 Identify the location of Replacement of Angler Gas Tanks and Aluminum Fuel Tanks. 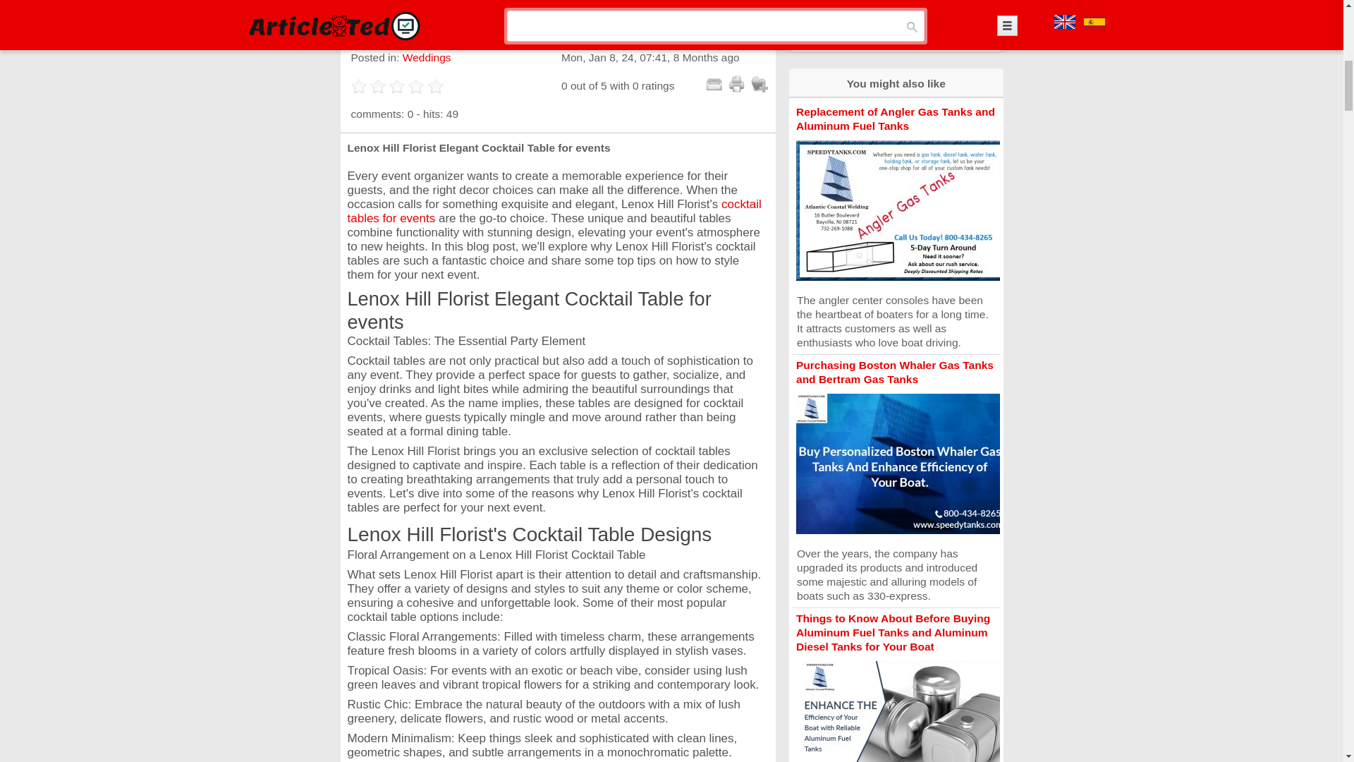
(896, 119).